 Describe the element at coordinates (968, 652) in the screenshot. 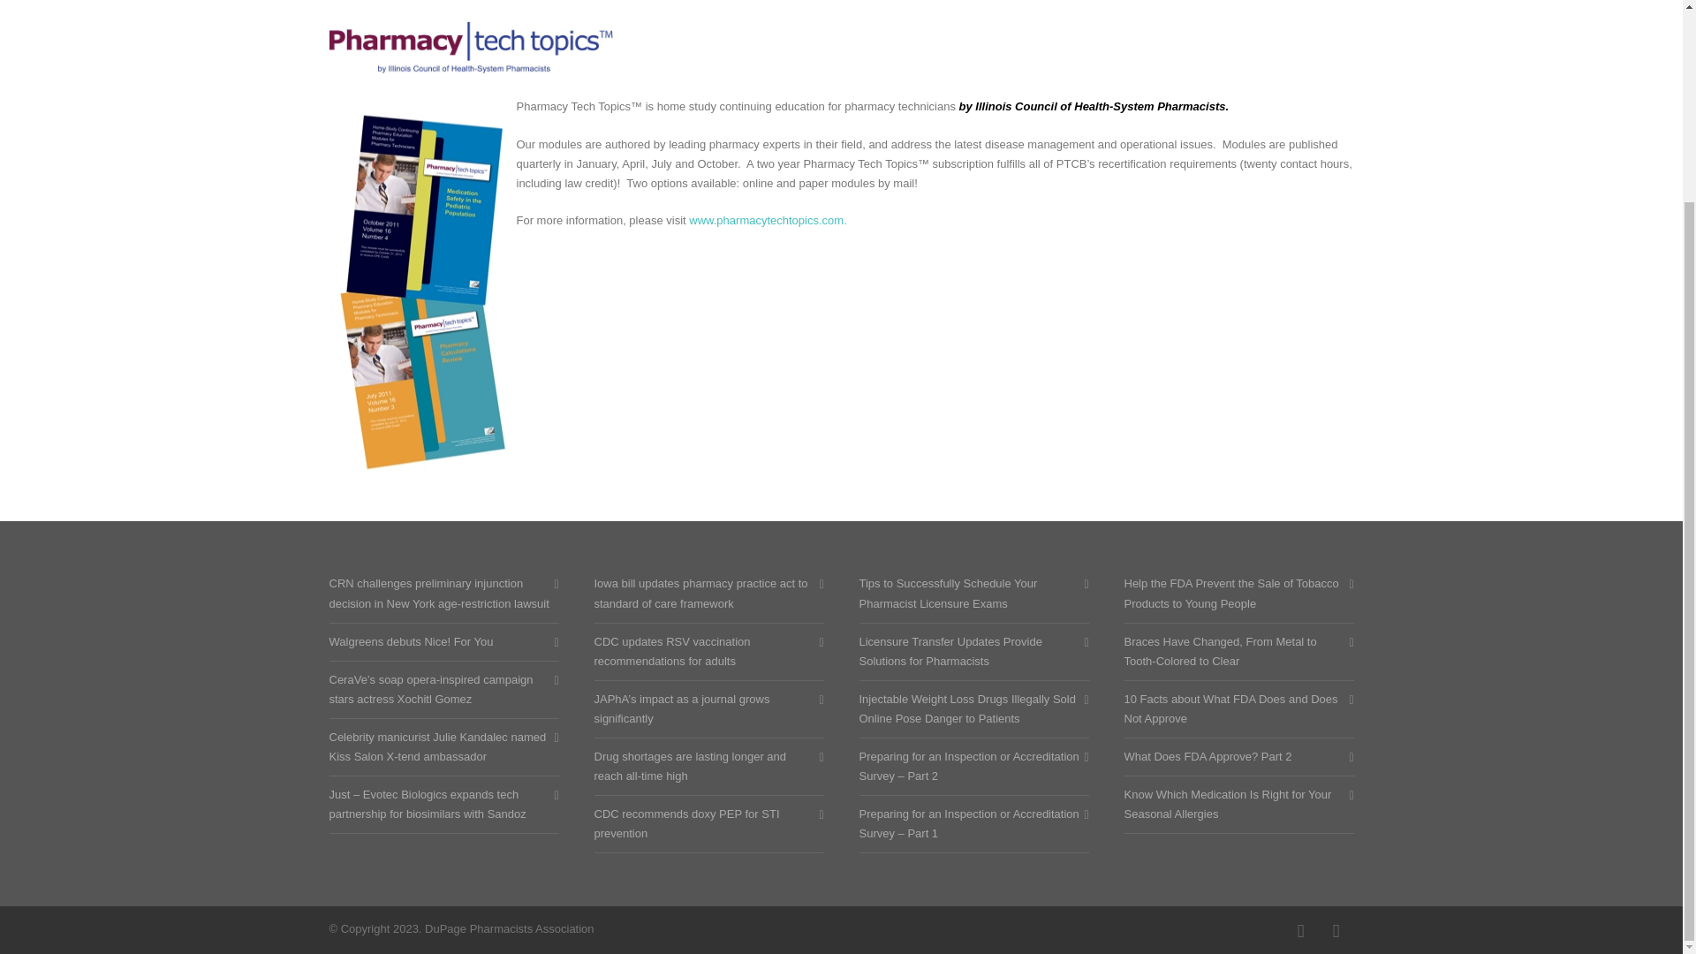

I see `Licensure Transfer Updates Provide Solutions for Pharmacists` at that location.